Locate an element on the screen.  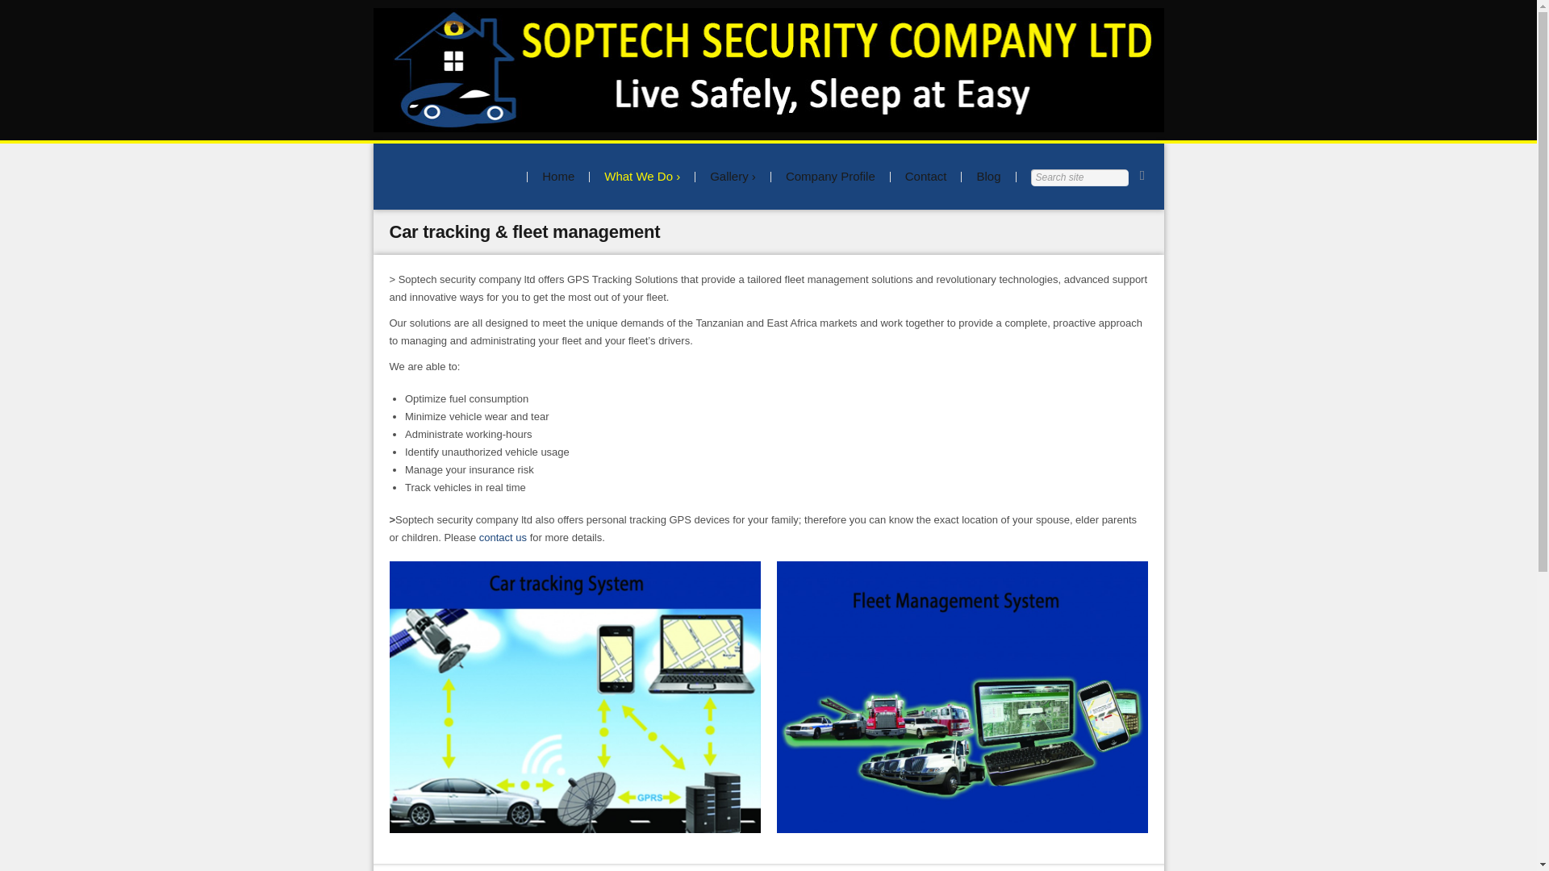
Company Profile is located at coordinates (829, 177).